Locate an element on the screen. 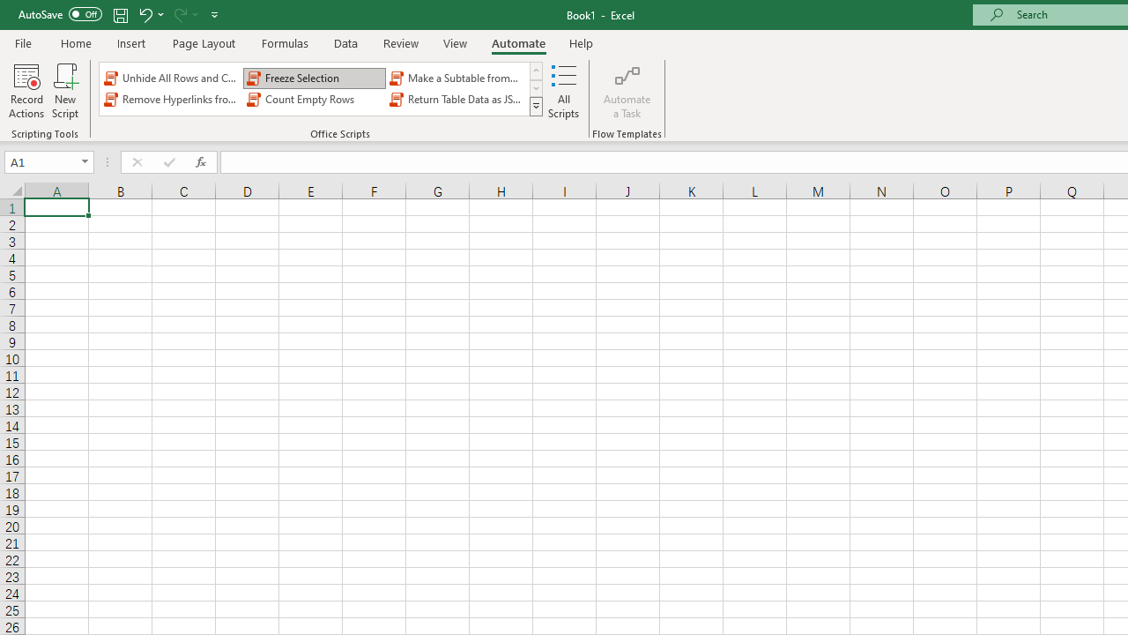  File Tab is located at coordinates (23, 42).